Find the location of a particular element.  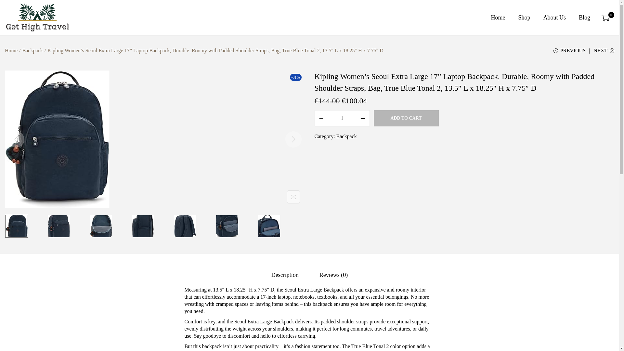

NEXT is located at coordinates (604, 53).